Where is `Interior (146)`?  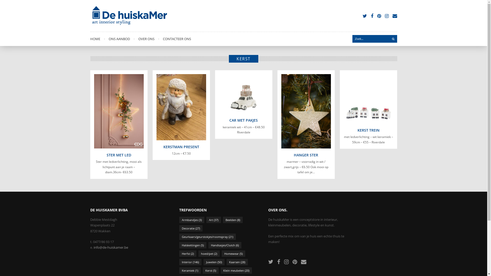 Interior (146) is located at coordinates (190, 262).